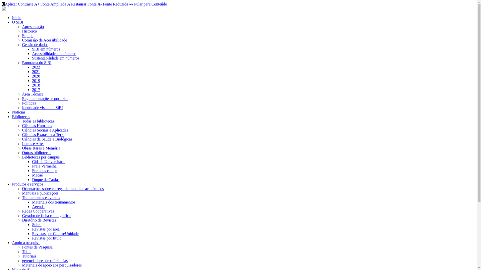  Describe the element at coordinates (55, 233) in the screenshot. I see `Revistas por Centro/Unidade` at that location.